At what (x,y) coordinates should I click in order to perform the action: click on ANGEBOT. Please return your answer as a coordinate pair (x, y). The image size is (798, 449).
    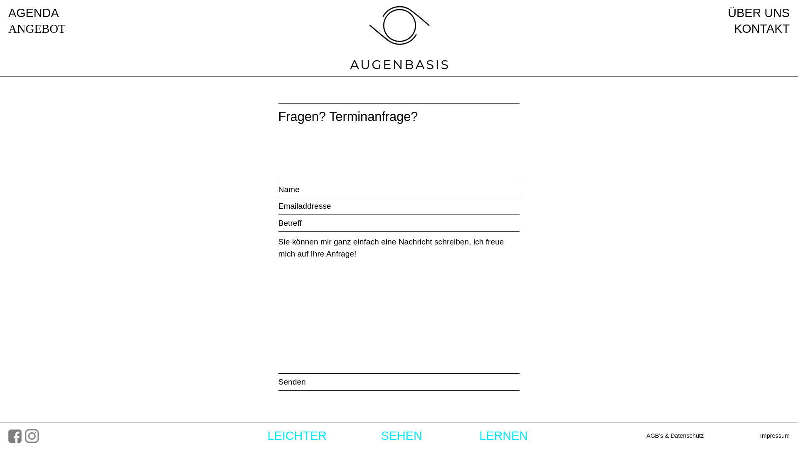
    Looking at the image, I should click on (37, 29).